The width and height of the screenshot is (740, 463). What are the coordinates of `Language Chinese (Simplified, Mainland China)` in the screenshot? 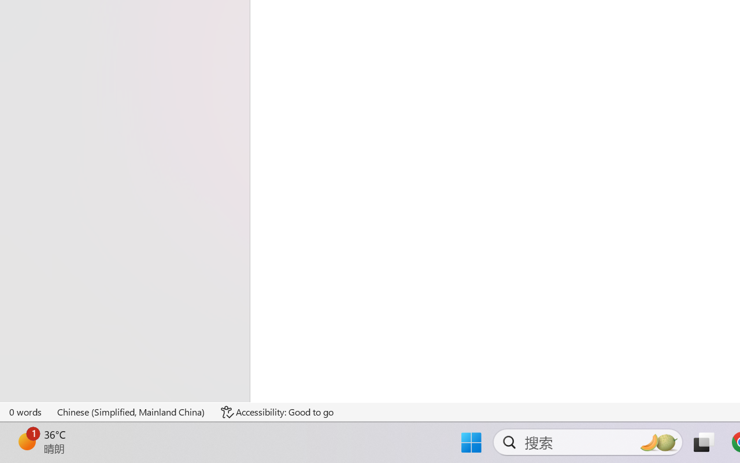 It's located at (132, 412).